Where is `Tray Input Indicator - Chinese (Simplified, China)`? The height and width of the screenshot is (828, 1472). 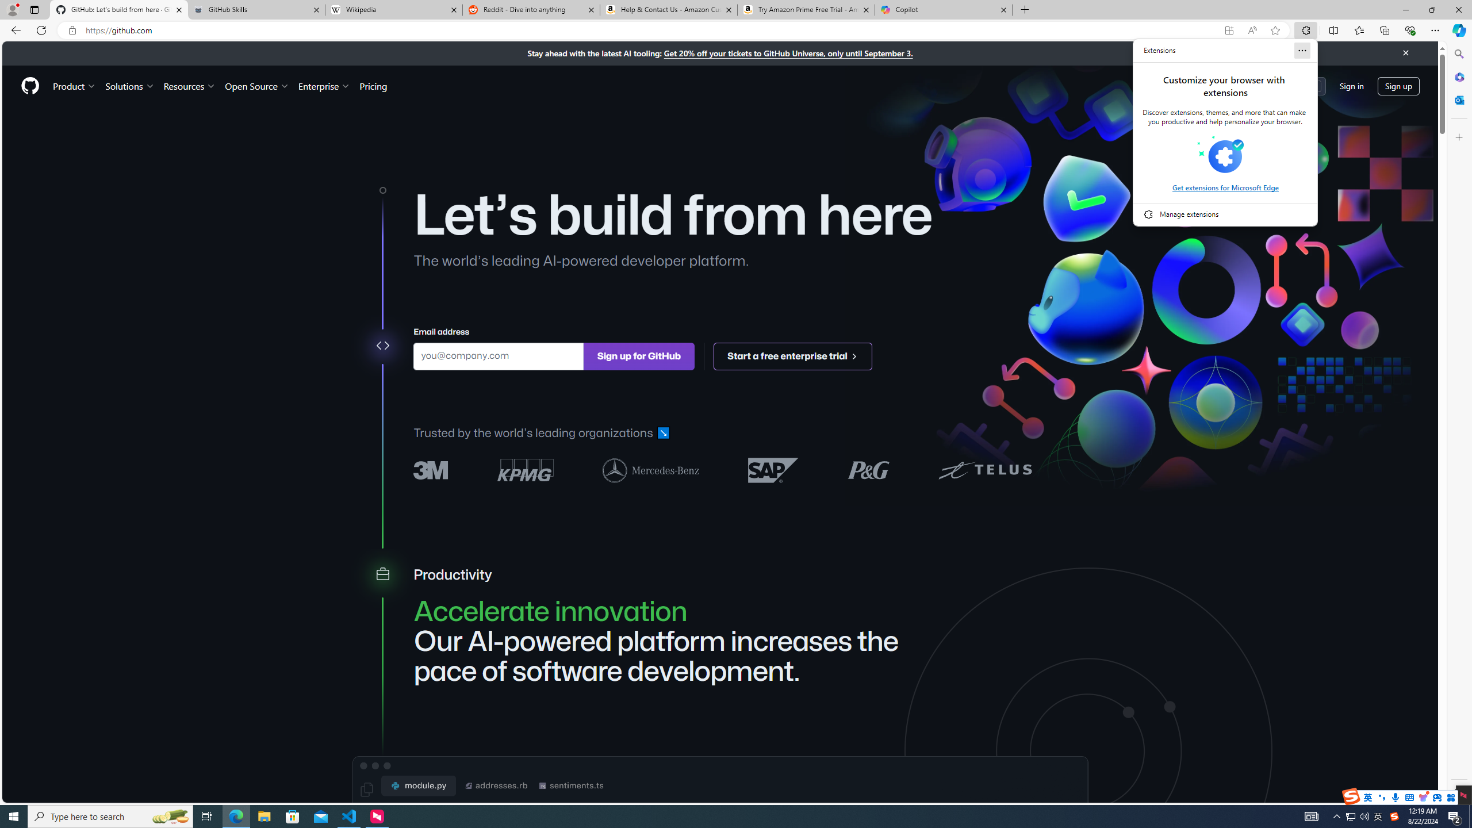 Tray Input Indicator - Chinese (Simplified, China) is located at coordinates (1394, 816).